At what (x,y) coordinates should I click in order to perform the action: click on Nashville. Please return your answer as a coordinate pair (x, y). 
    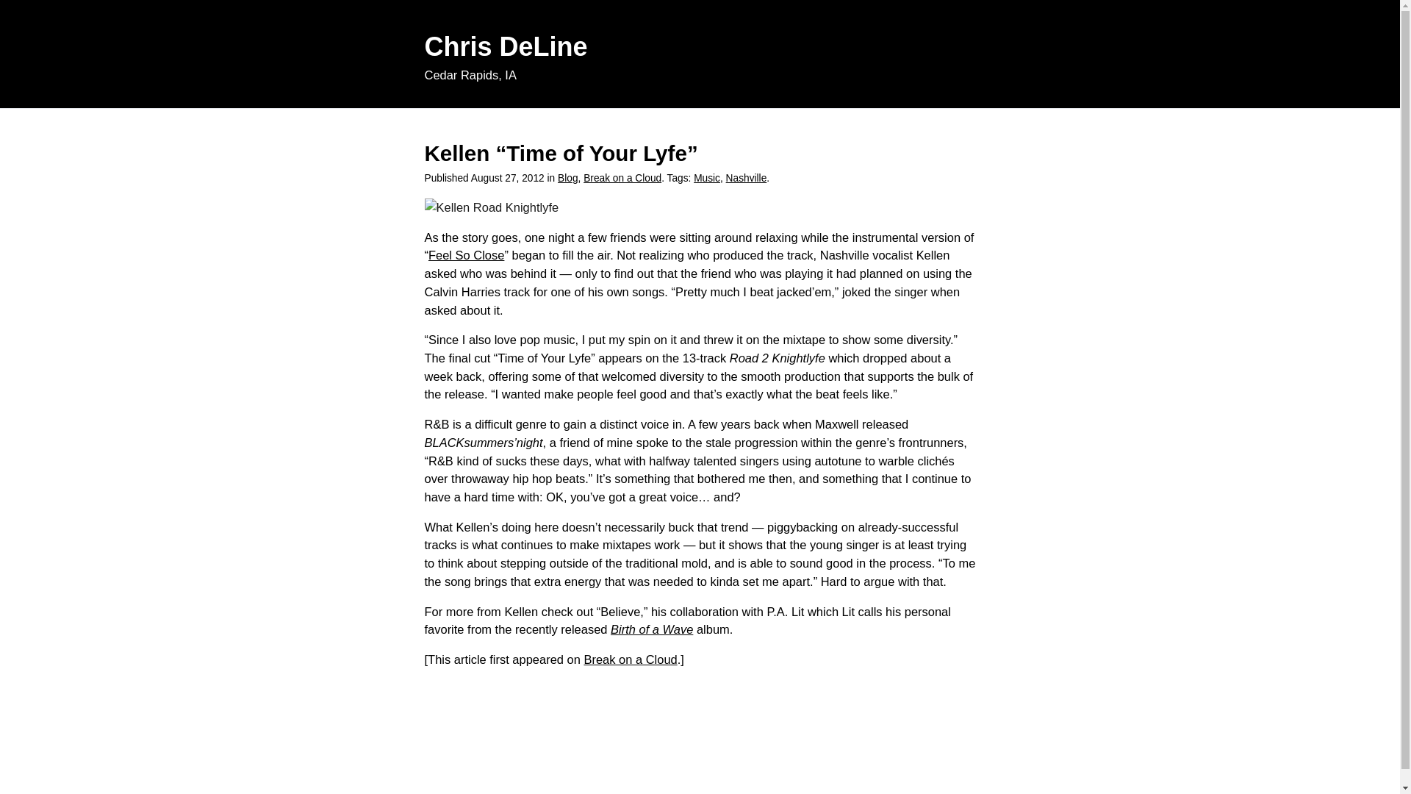
    Looking at the image, I should click on (747, 178).